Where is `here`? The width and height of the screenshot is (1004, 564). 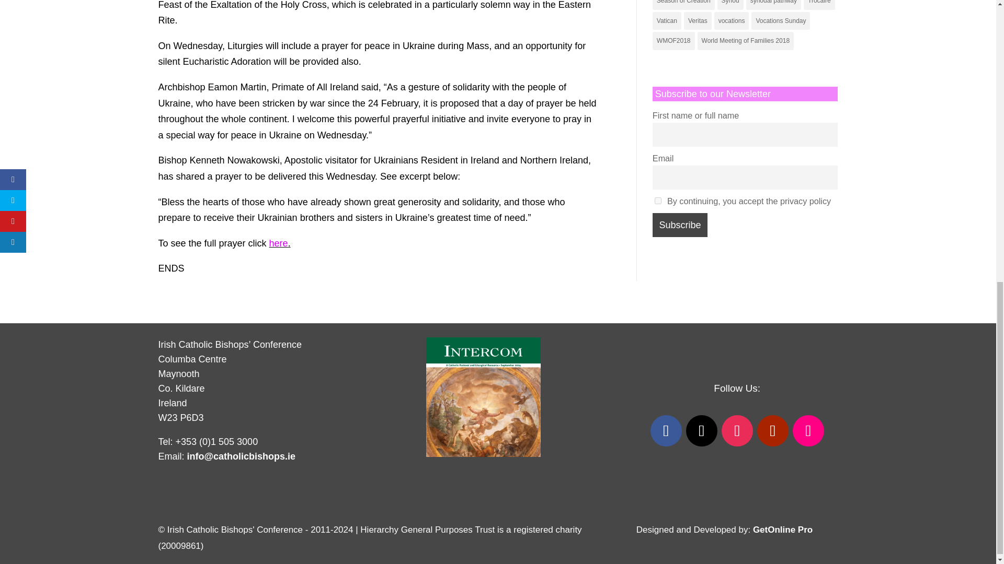
here is located at coordinates (278, 243).